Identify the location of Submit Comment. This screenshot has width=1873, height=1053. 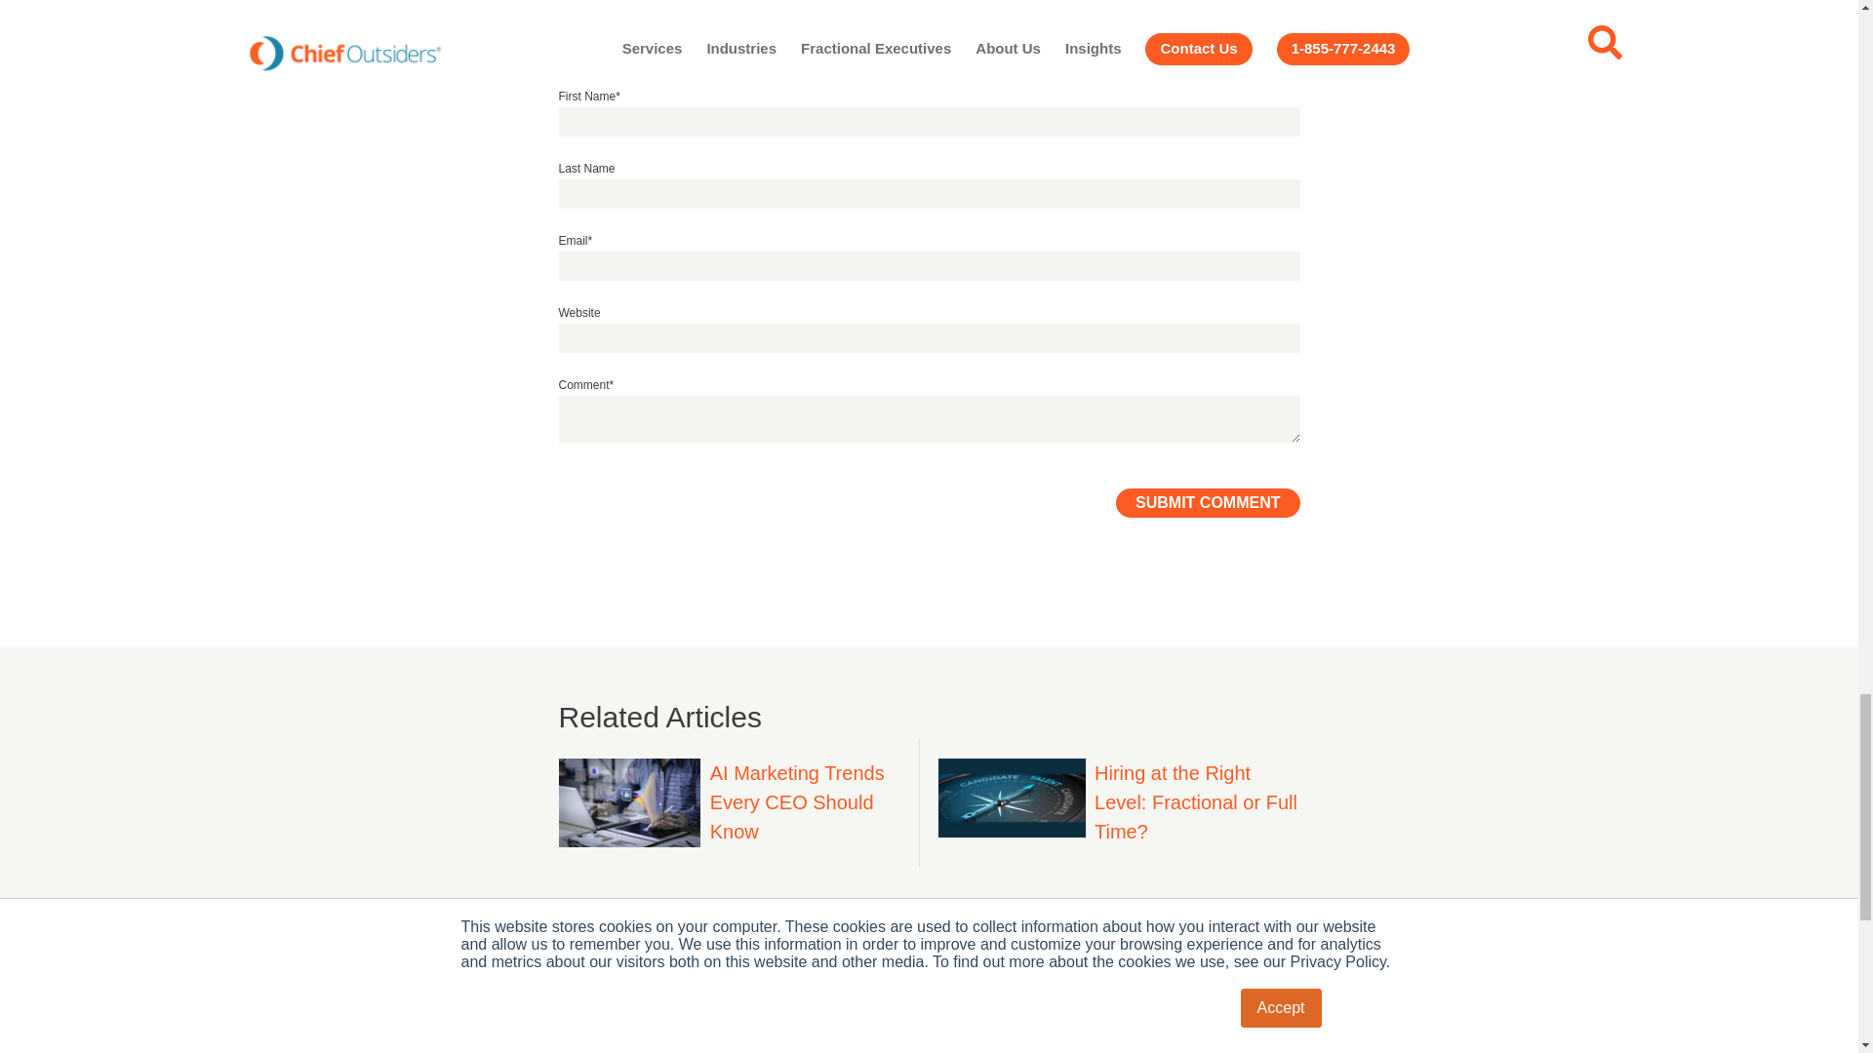
(1208, 503).